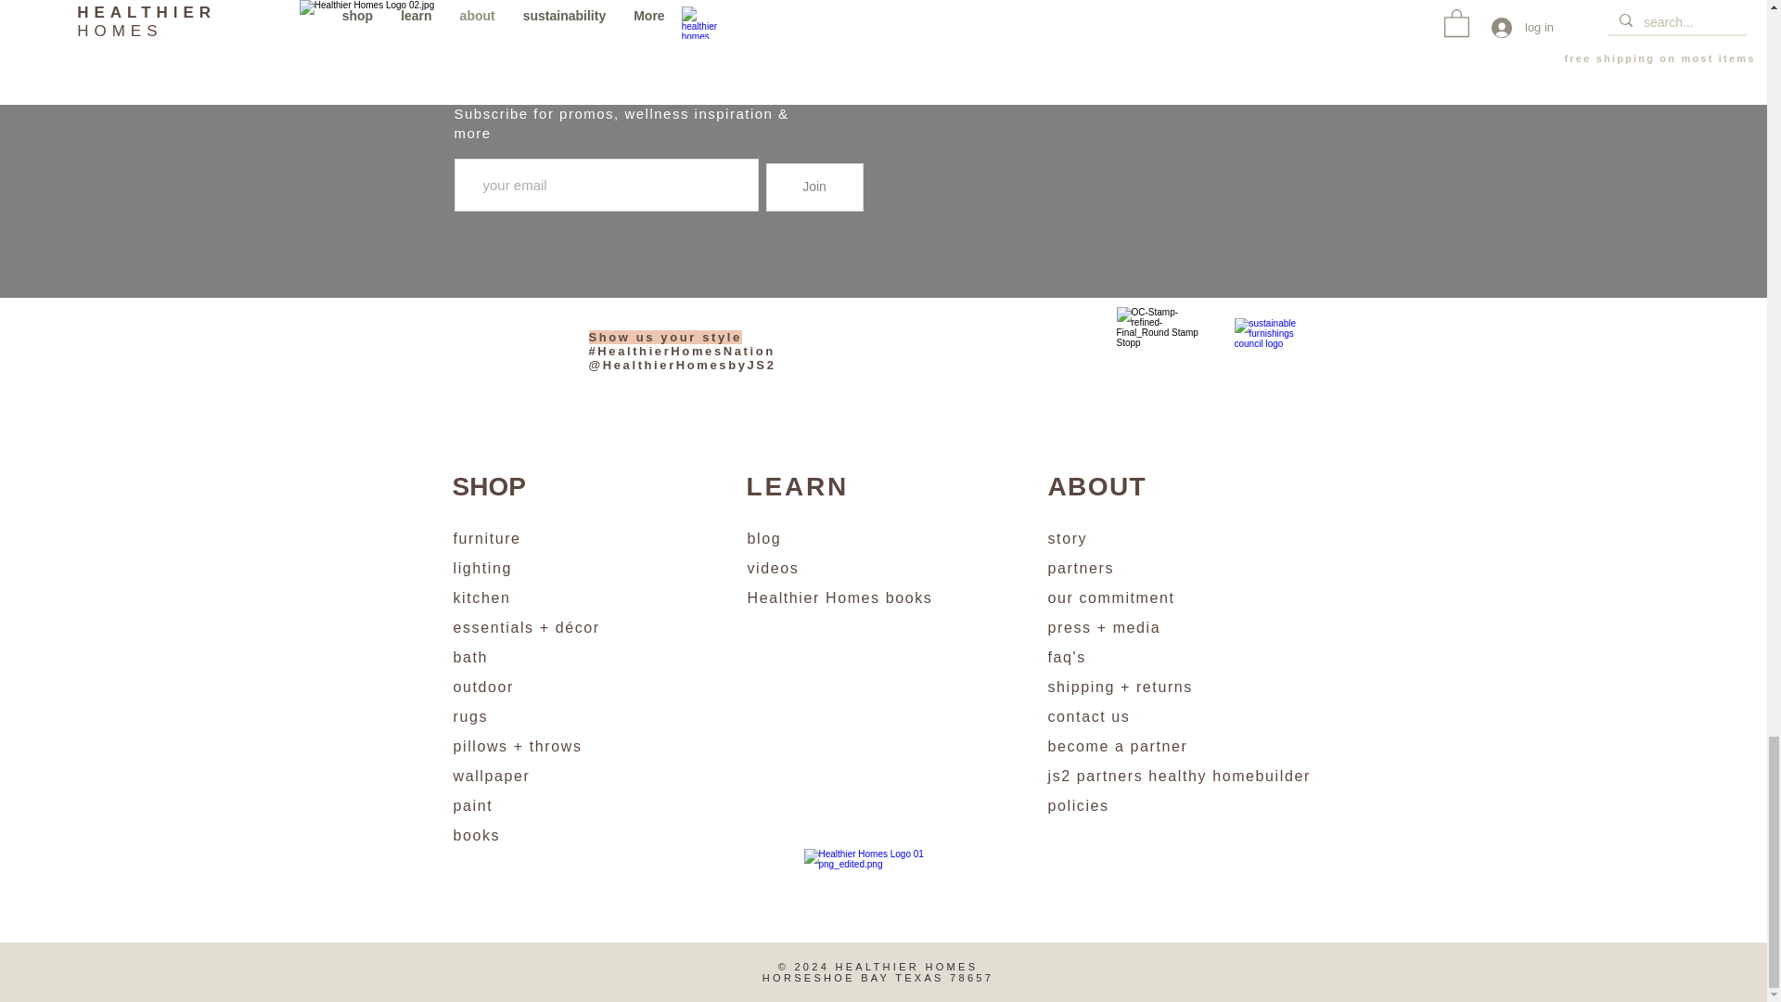 The width and height of the screenshot is (1781, 1002). I want to click on rugs, so click(469, 716).